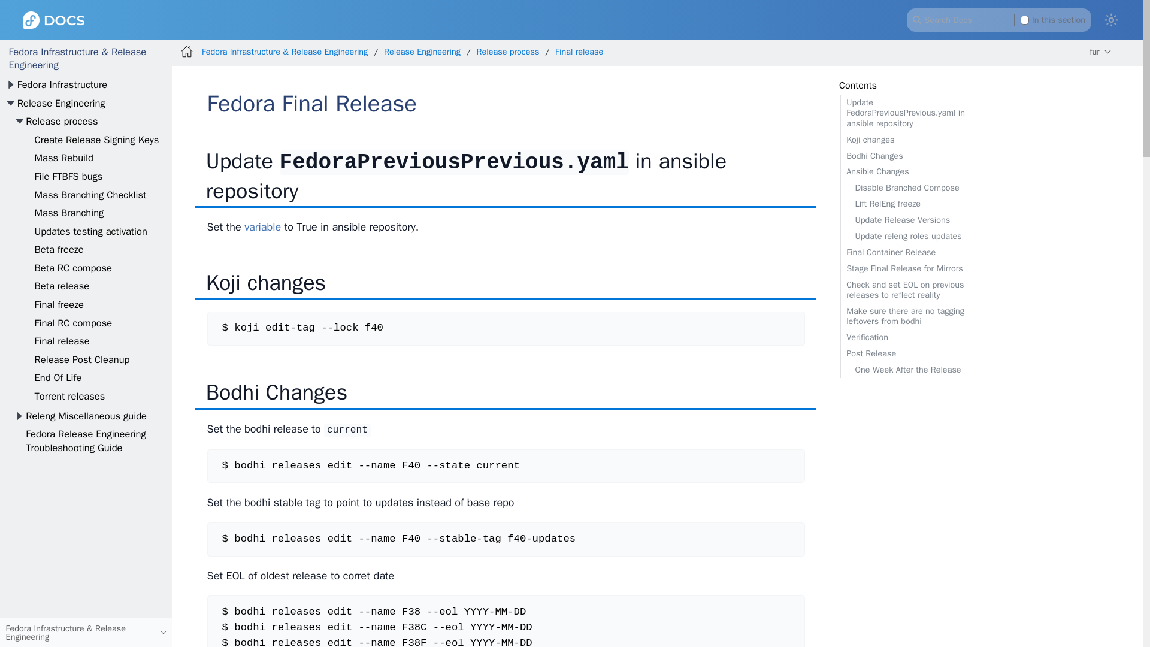  Describe the element at coordinates (1025, 19) in the screenshot. I see `on` at that location.